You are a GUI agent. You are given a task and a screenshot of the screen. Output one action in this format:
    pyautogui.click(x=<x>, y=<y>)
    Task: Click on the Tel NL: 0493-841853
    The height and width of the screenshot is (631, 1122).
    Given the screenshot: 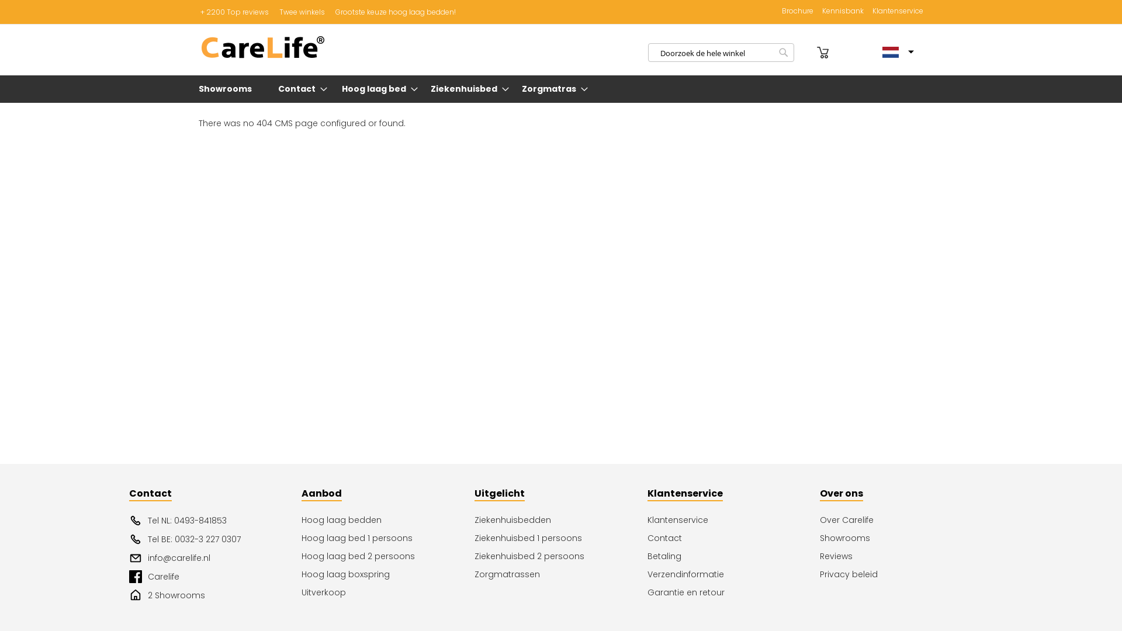 What is the action you would take?
    pyautogui.click(x=216, y=521)
    